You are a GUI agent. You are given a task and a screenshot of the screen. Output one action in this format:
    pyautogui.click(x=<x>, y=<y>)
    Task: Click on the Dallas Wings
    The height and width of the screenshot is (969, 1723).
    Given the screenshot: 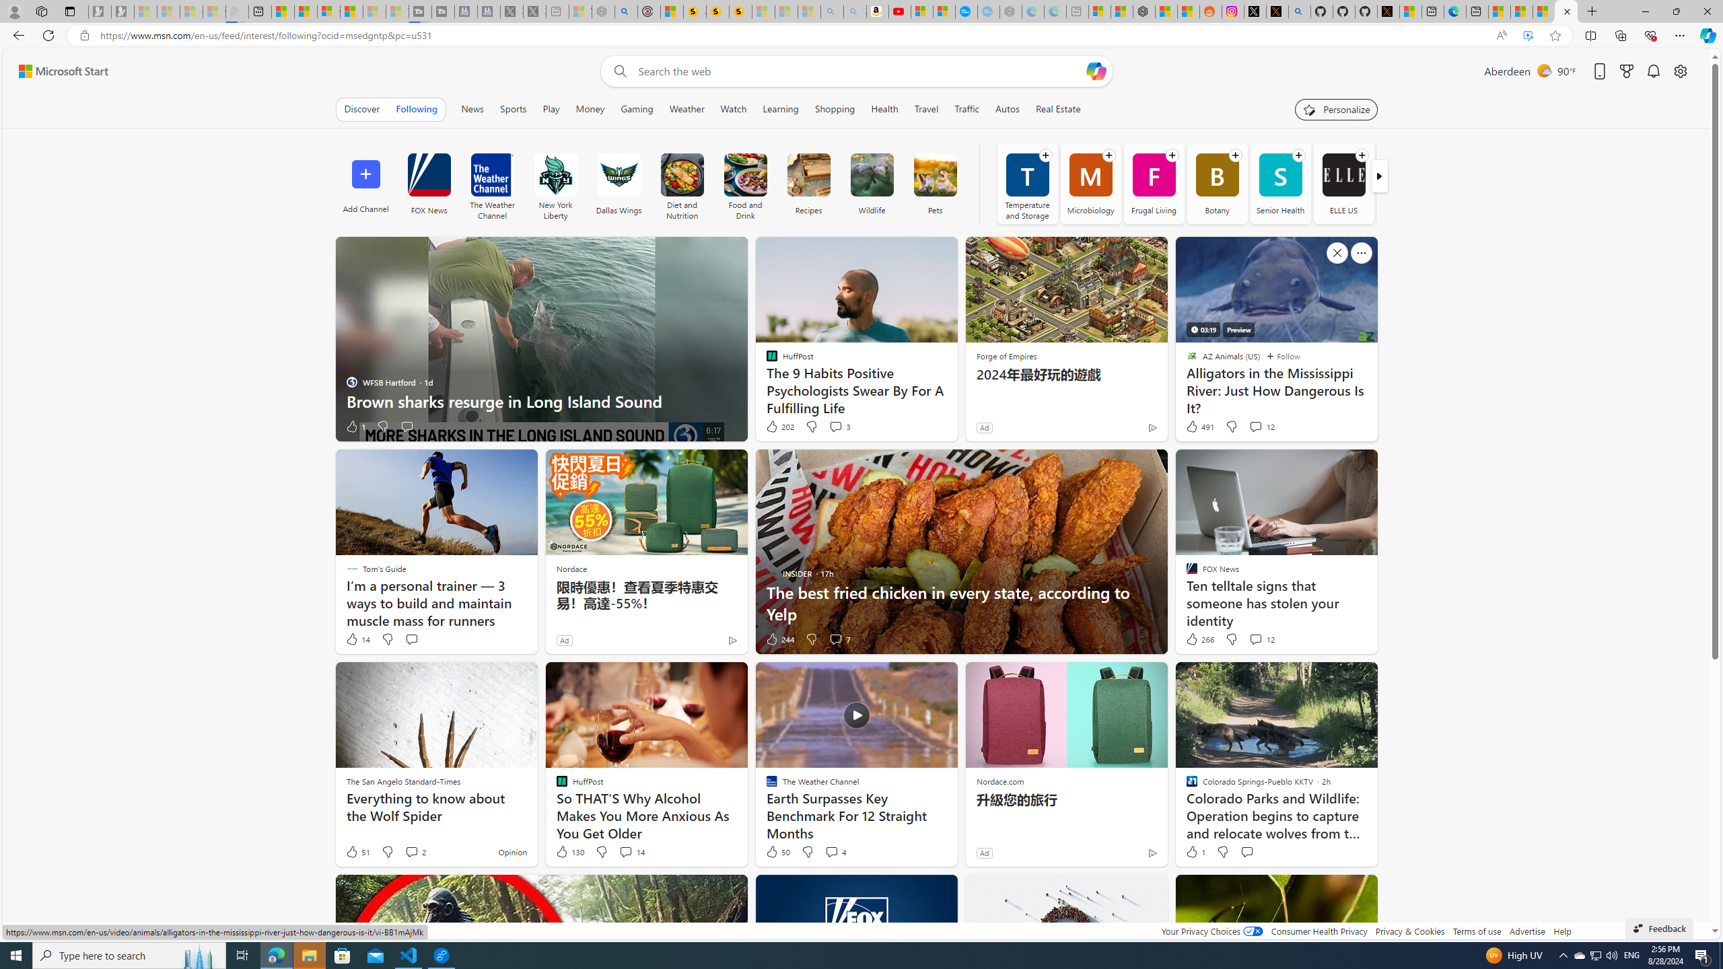 What is the action you would take?
    pyautogui.click(x=618, y=183)
    